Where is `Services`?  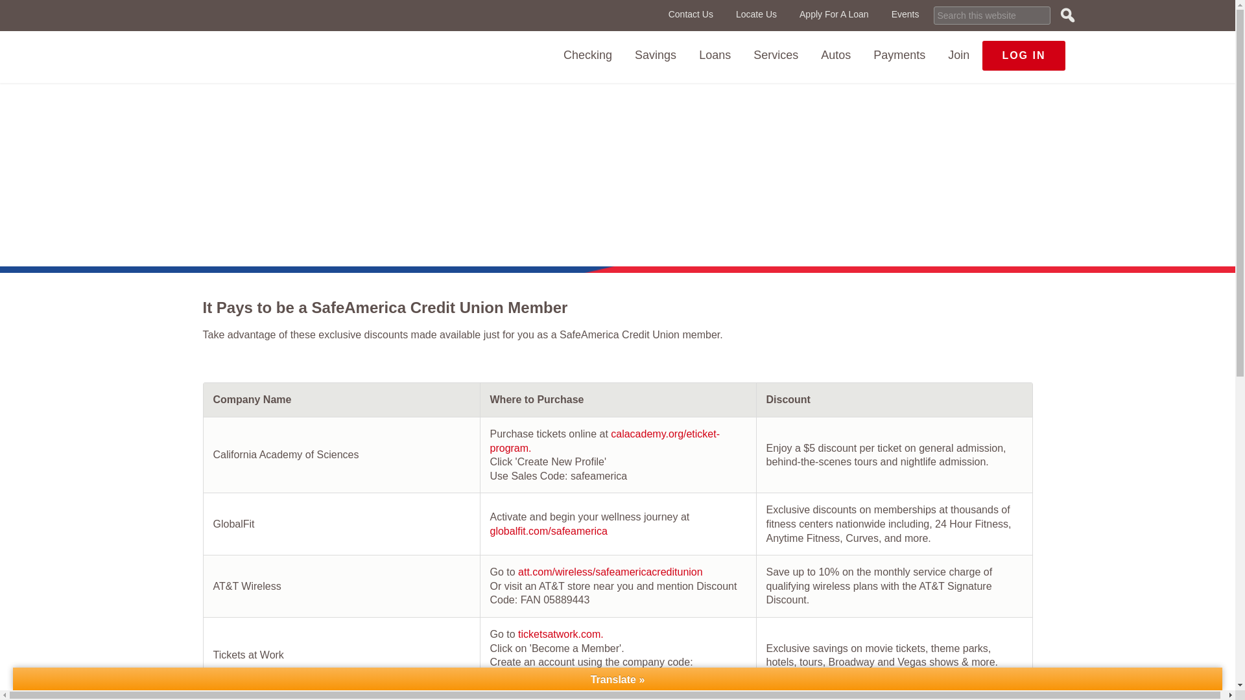 Services is located at coordinates (776, 54).